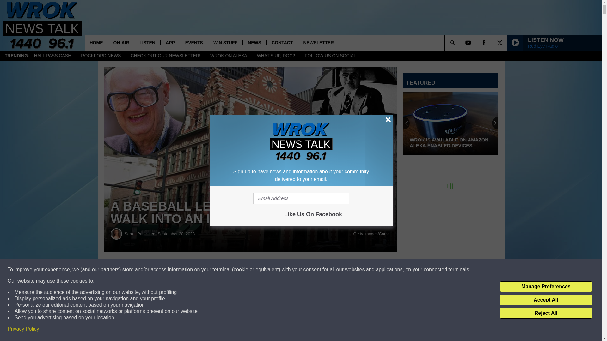 The image size is (607, 341). Describe the element at coordinates (170, 42) in the screenshot. I see `APP` at that location.